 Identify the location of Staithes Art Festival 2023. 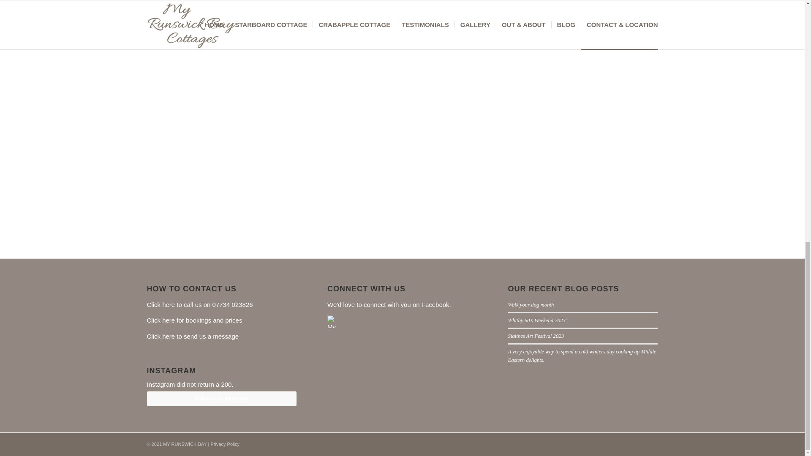
(536, 336).